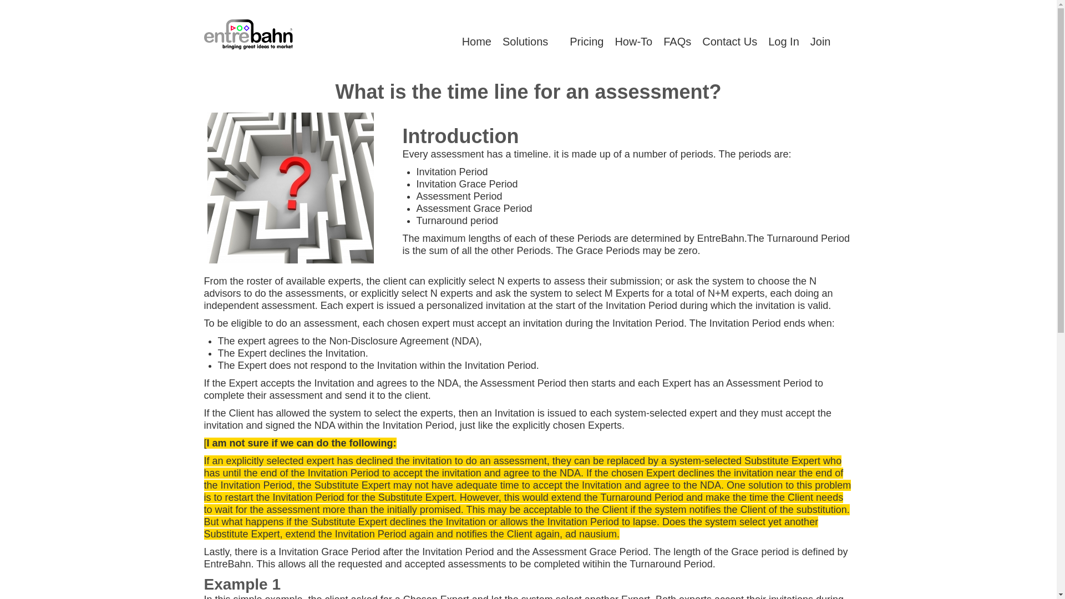 This screenshot has width=1065, height=599. Describe the element at coordinates (530, 42) in the screenshot. I see `Solutions` at that location.